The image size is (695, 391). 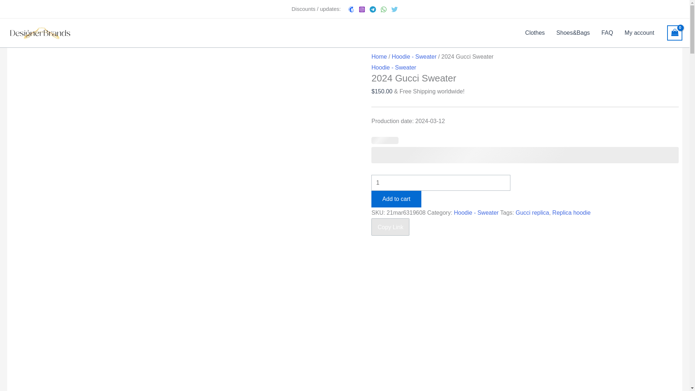 What do you see at coordinates (532, 213) in the screenshot?
I see `Gucci replica` at bounding box center [532, 213].